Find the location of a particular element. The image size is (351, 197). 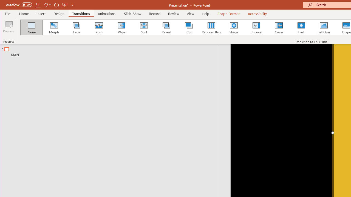

Shape Format is located at coordinates (229, 14).